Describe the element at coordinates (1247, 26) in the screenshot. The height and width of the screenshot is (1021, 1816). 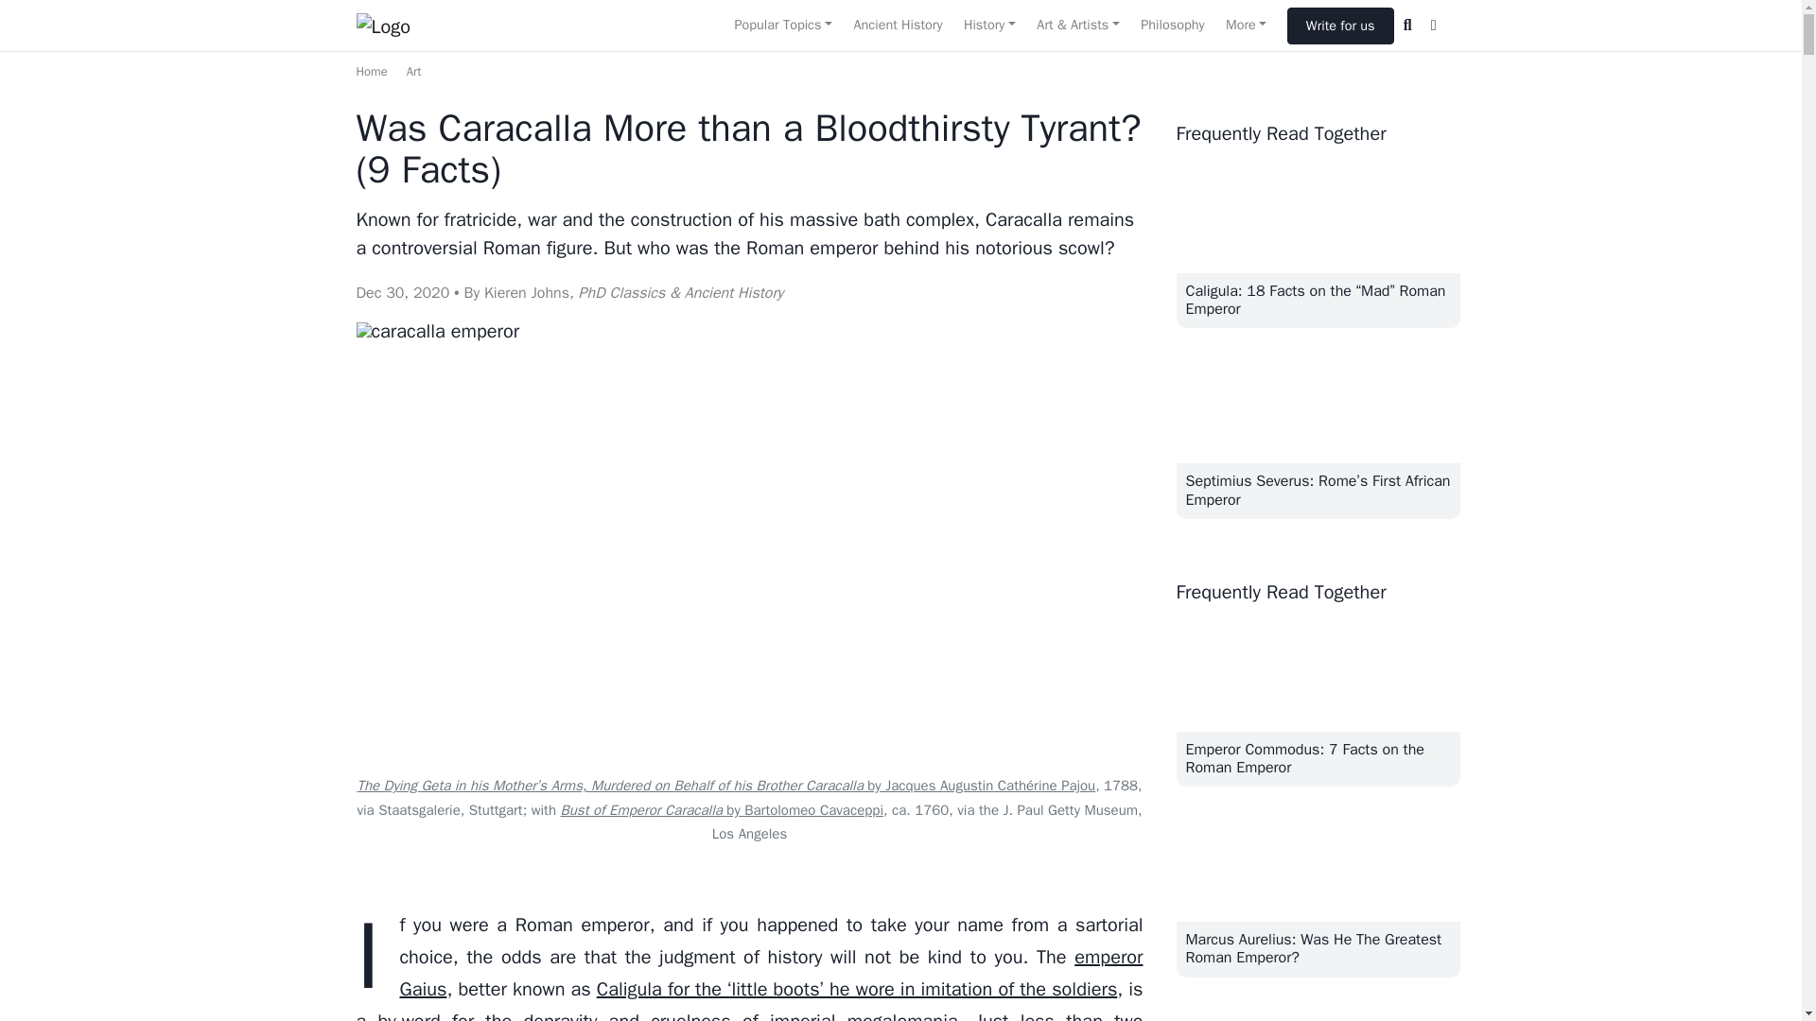
I see `More` at that location.